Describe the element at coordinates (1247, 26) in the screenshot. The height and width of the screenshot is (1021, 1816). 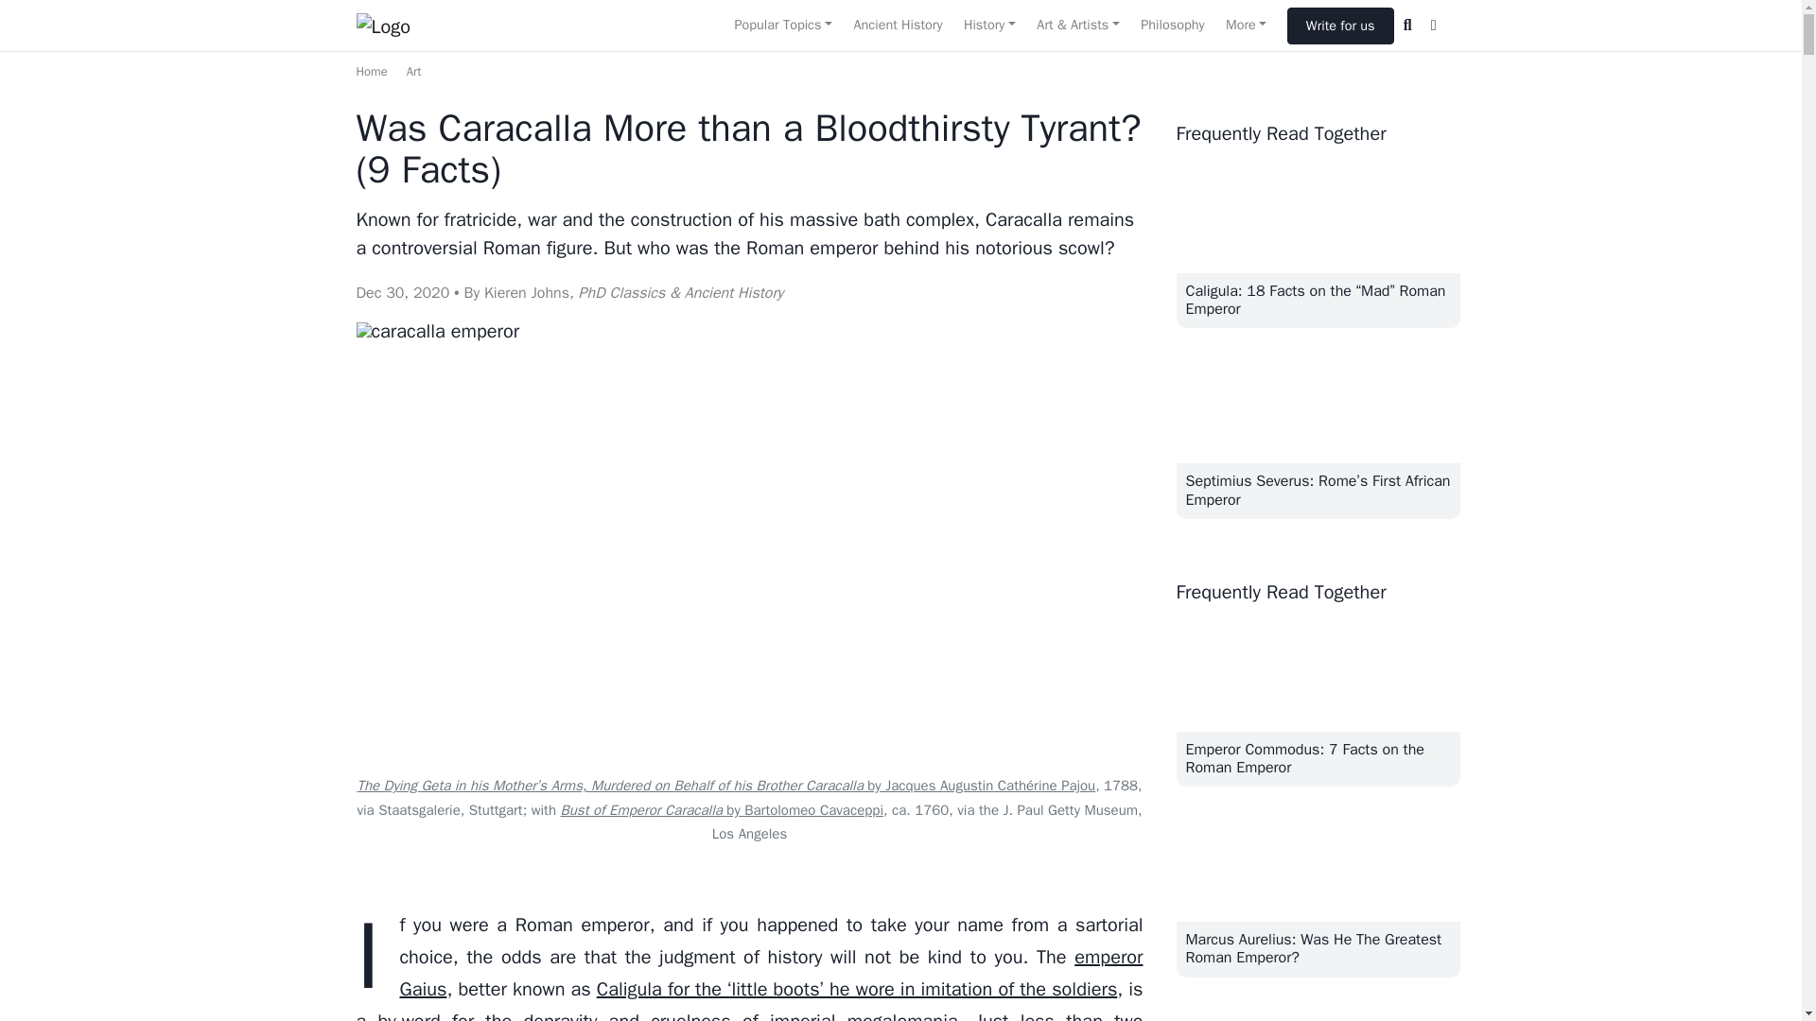
I see `More` at that location.